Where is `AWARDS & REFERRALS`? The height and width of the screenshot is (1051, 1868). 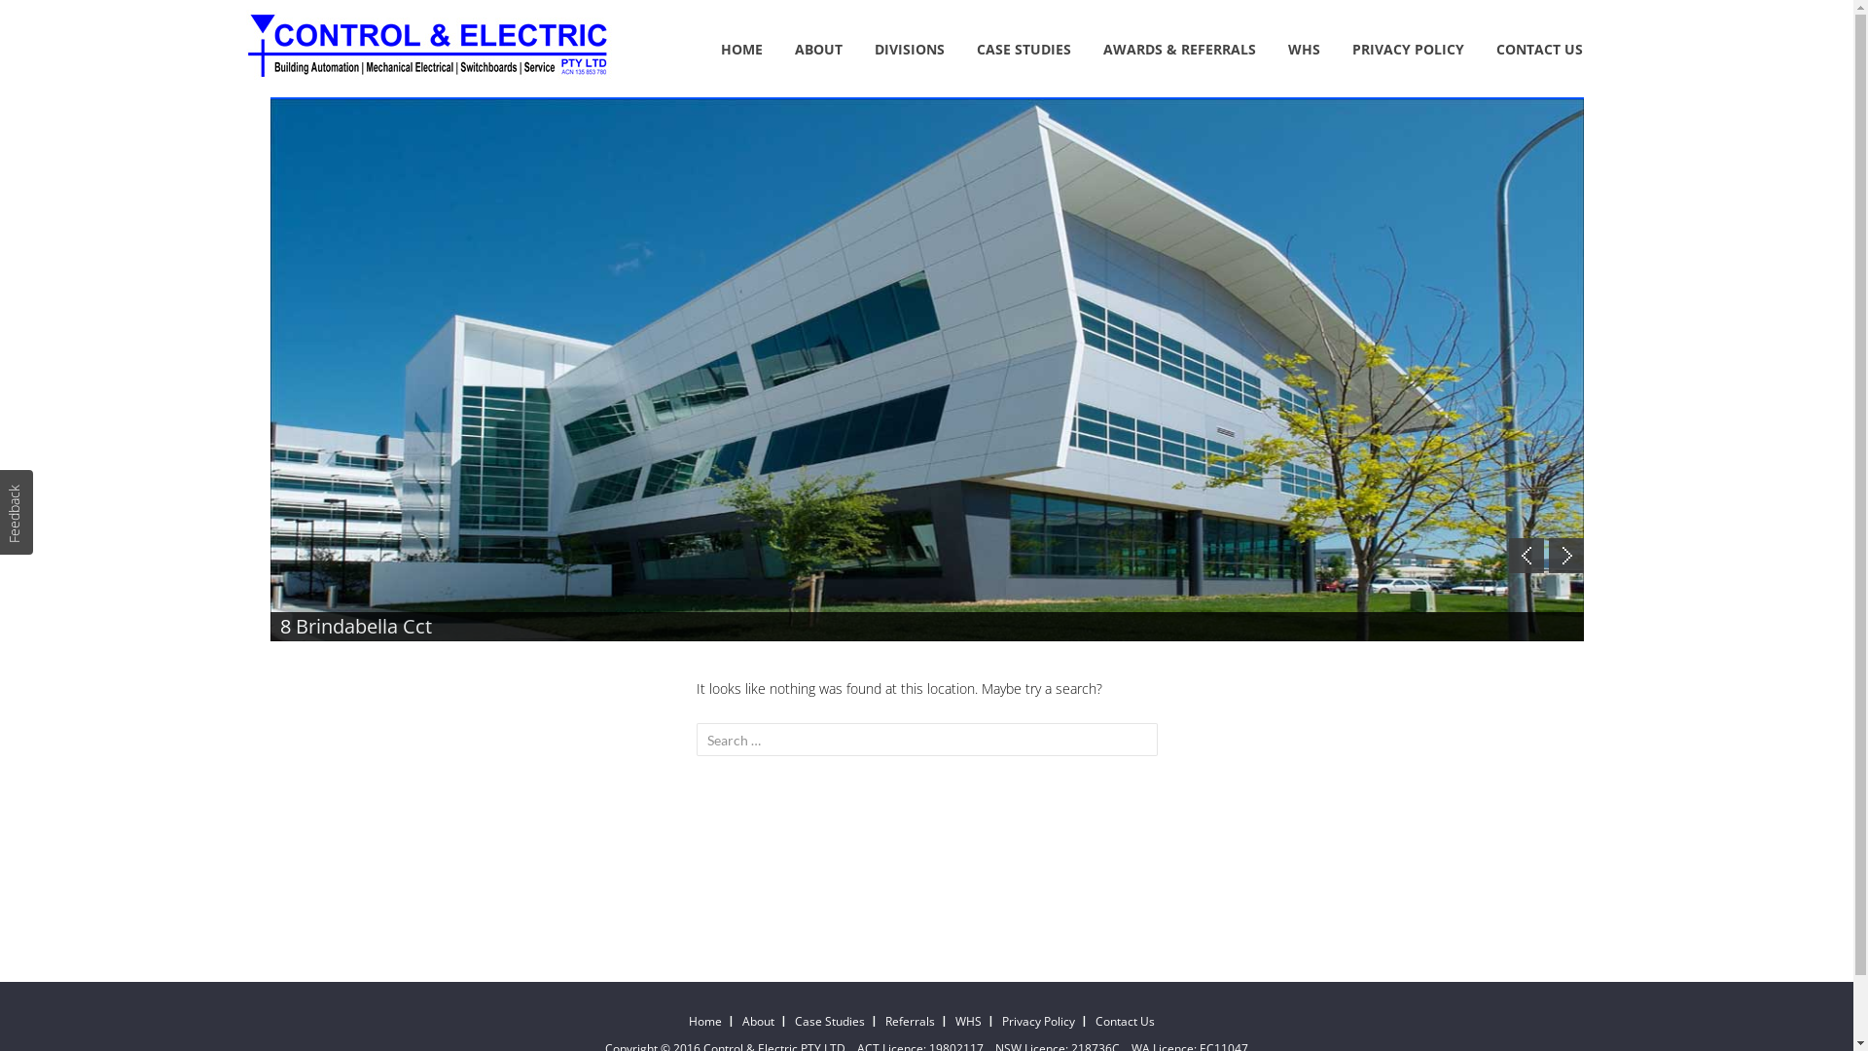
AWARDS & REFERRALS is located at coordinates (1179, 51).